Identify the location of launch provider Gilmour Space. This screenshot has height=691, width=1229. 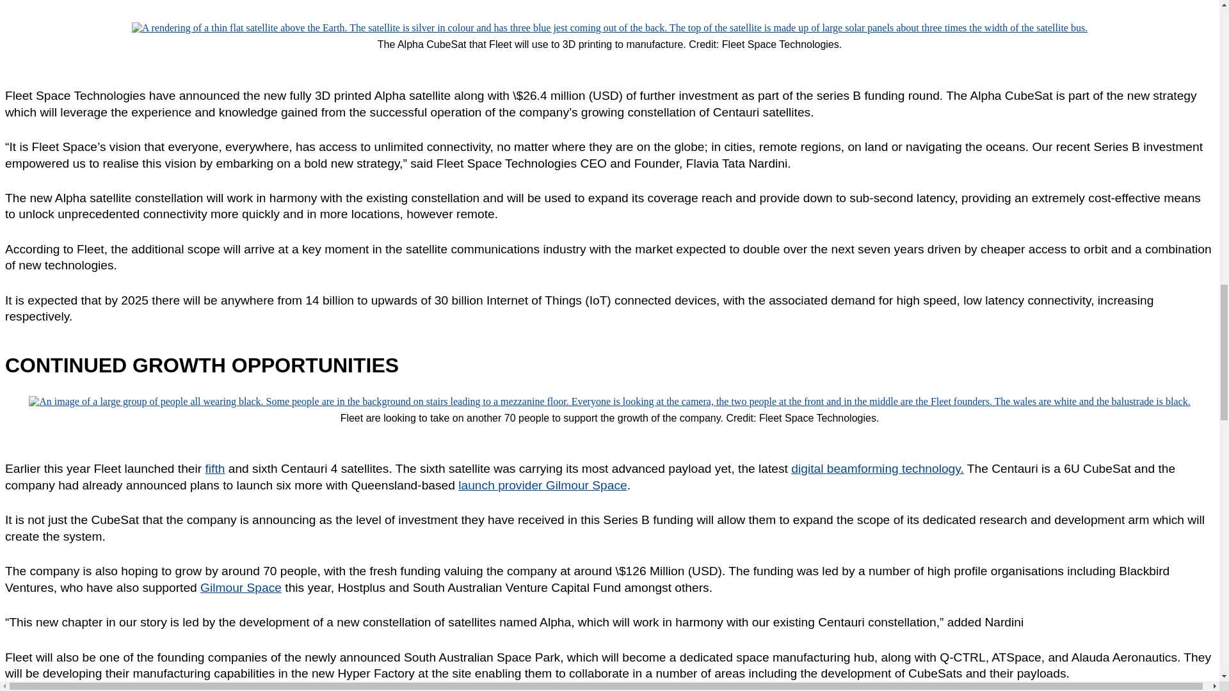
(543, 485).